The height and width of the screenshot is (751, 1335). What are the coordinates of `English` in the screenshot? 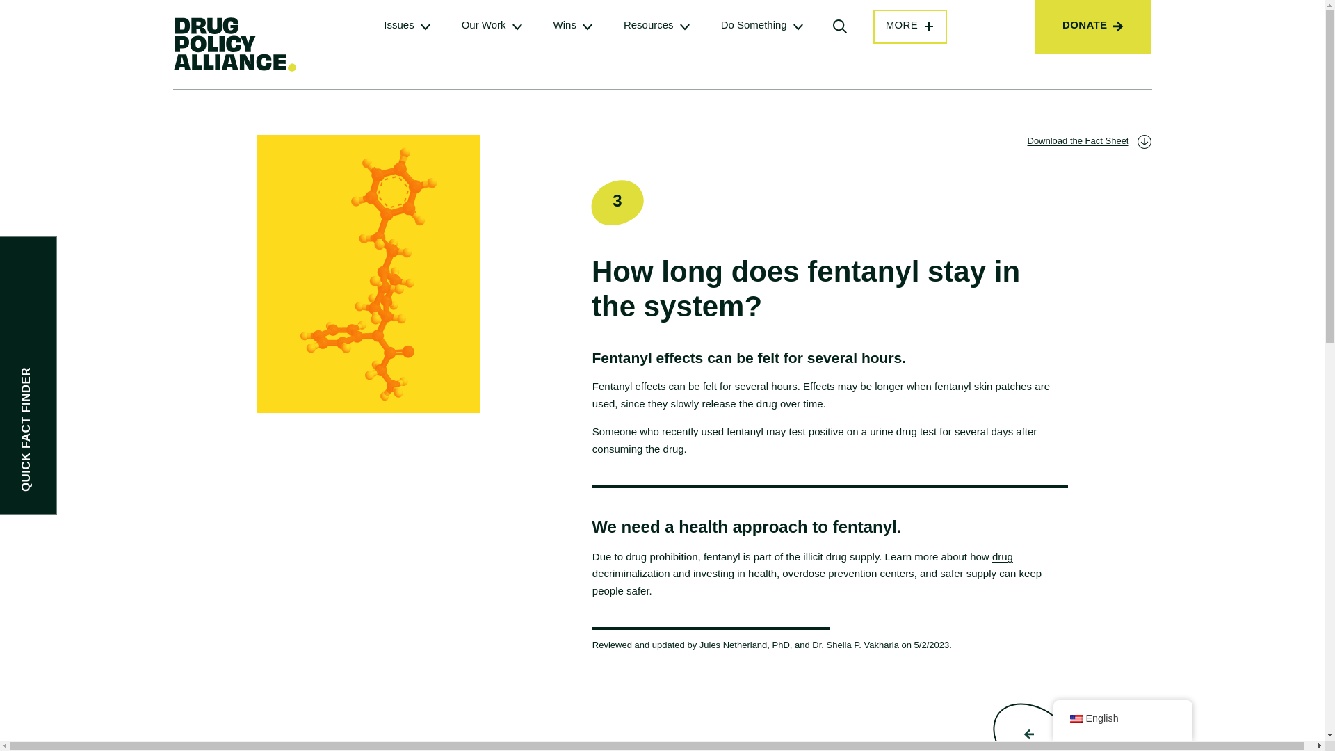 It's located at (1075, 719).